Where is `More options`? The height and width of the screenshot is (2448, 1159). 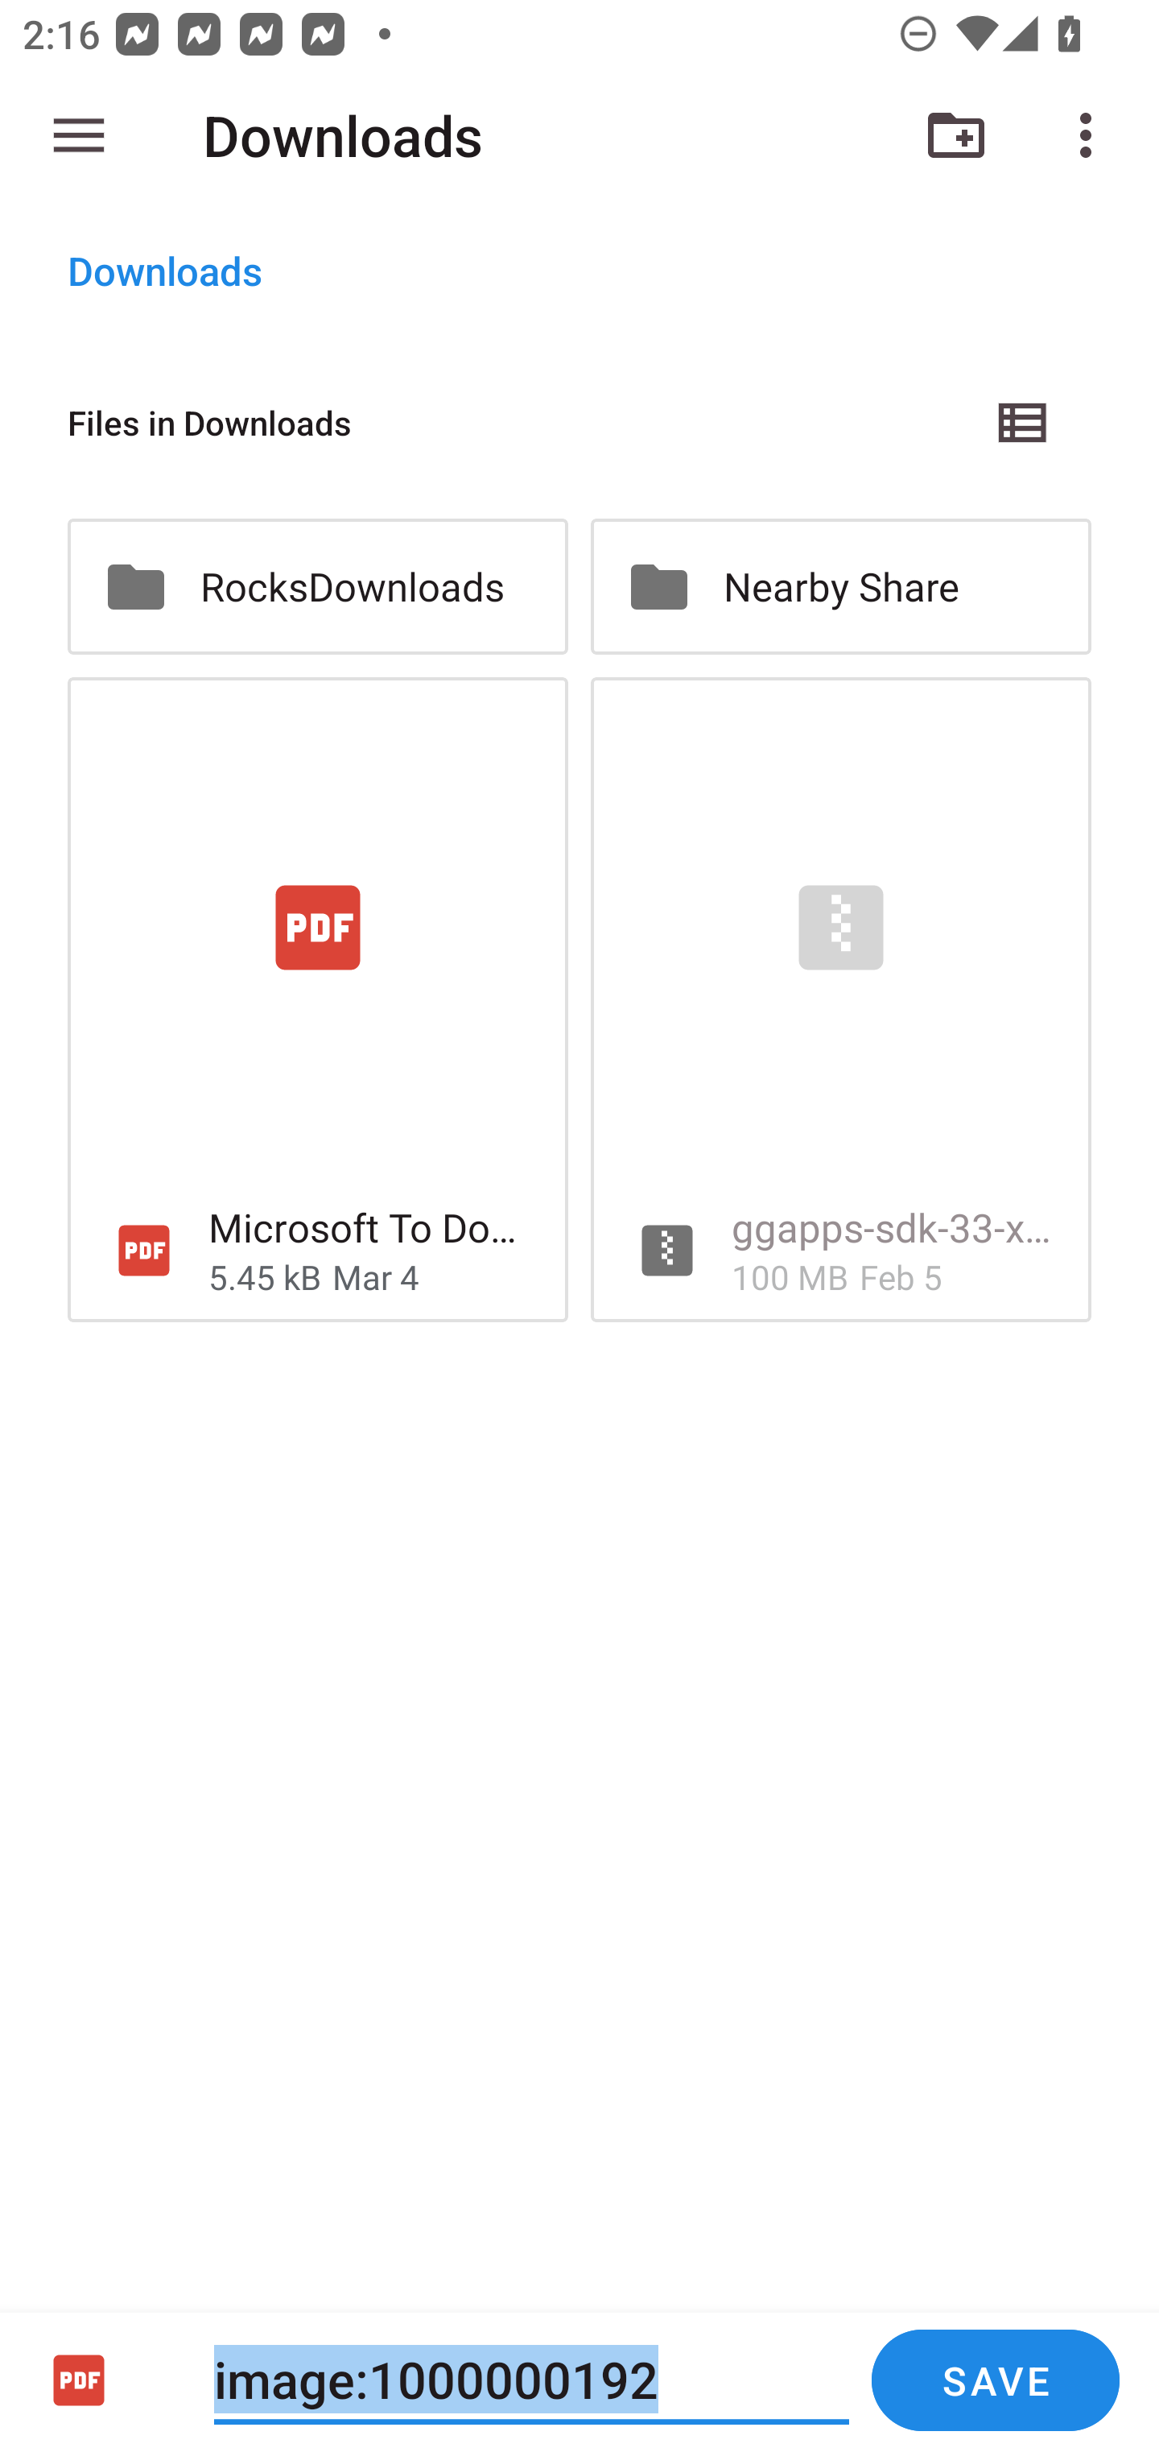 More options is located at coordinates (1091, 135).